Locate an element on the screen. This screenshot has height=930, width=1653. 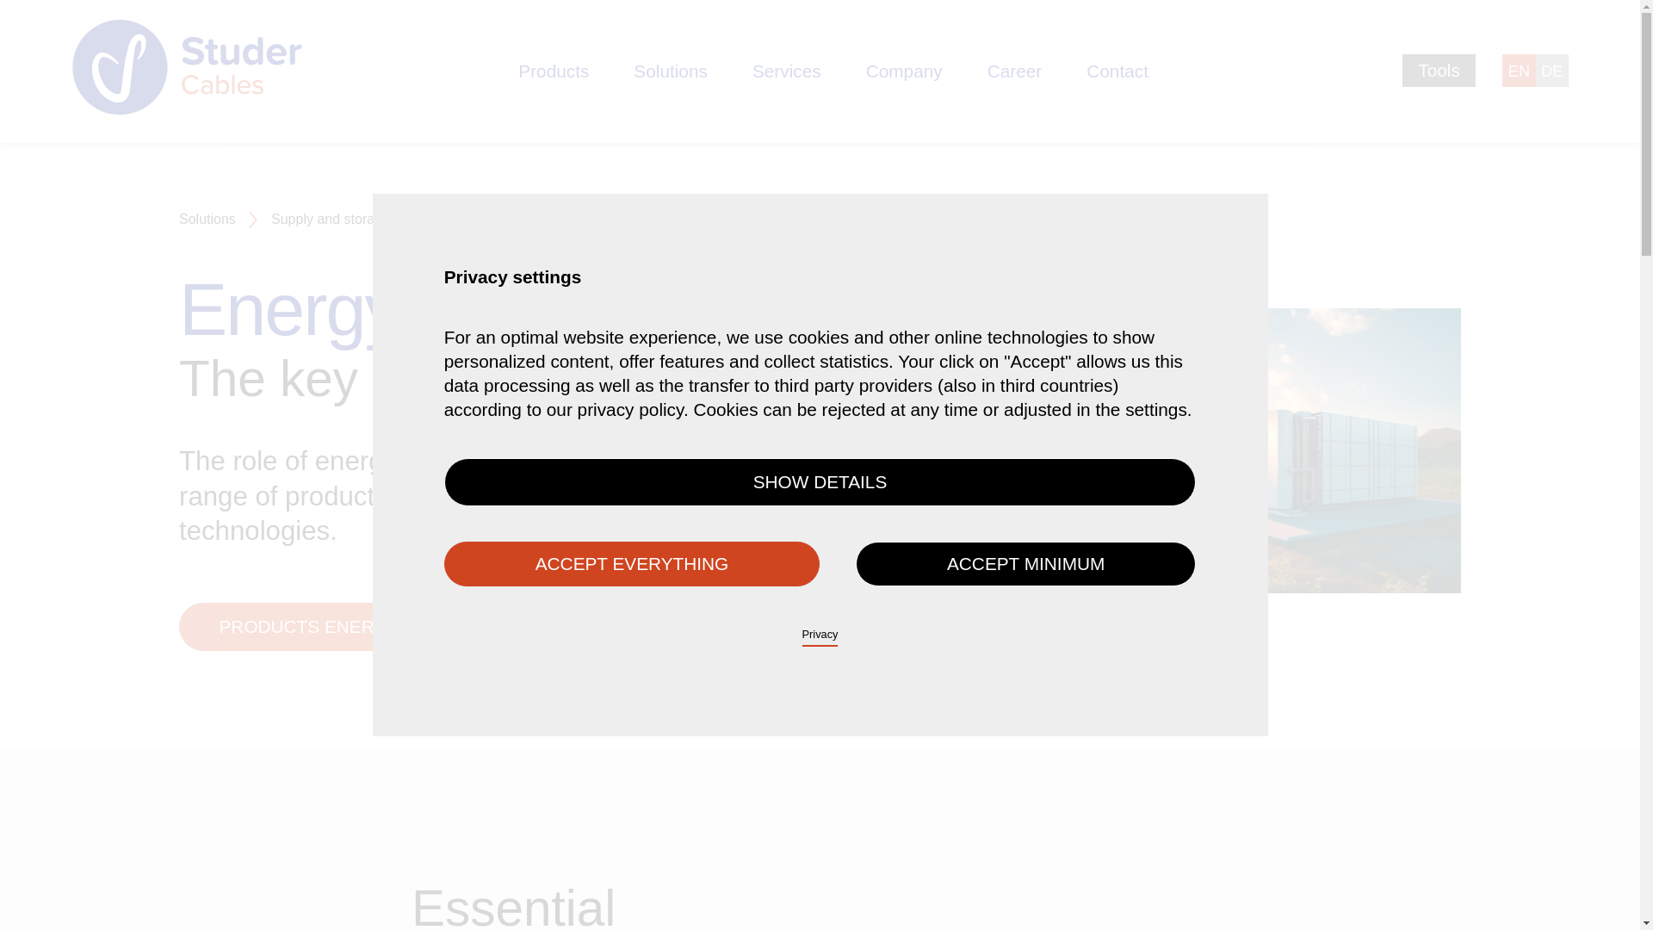
Career is located at coordinates (1014, 71).